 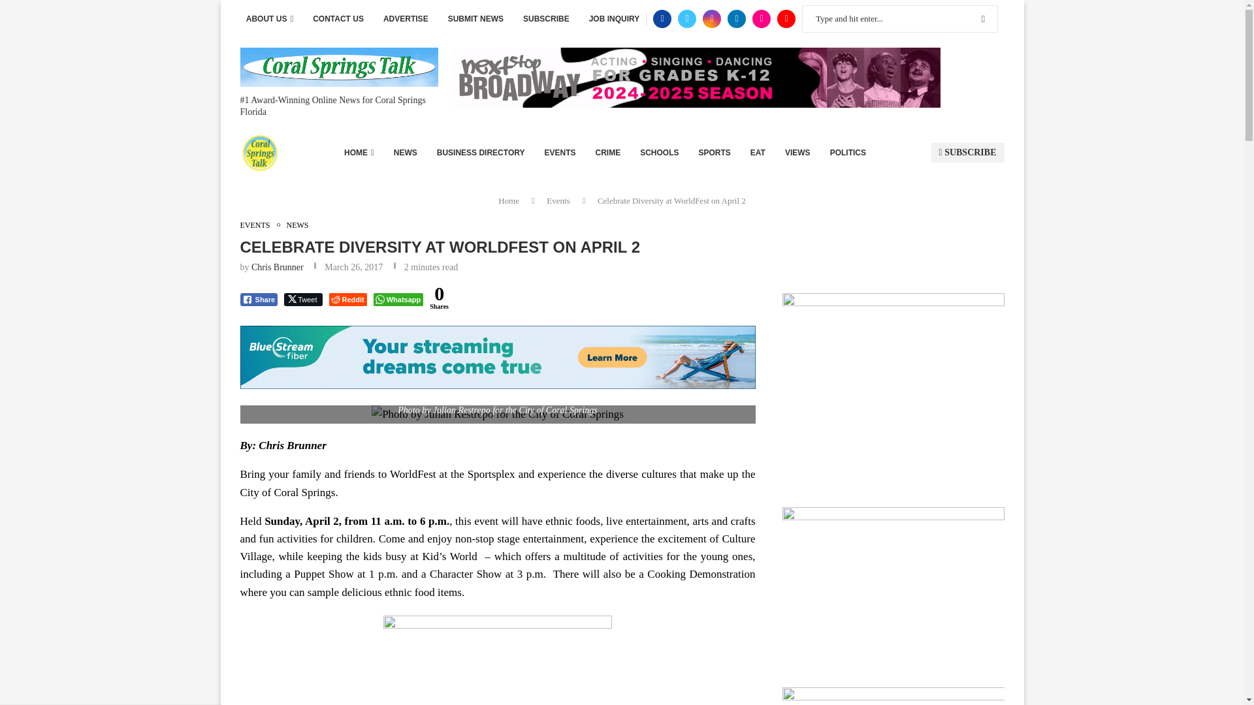 What do you see at coordinates (406, 19) in the screenshot?
I see `ADVERTISE` at bounding box center [406, 19].